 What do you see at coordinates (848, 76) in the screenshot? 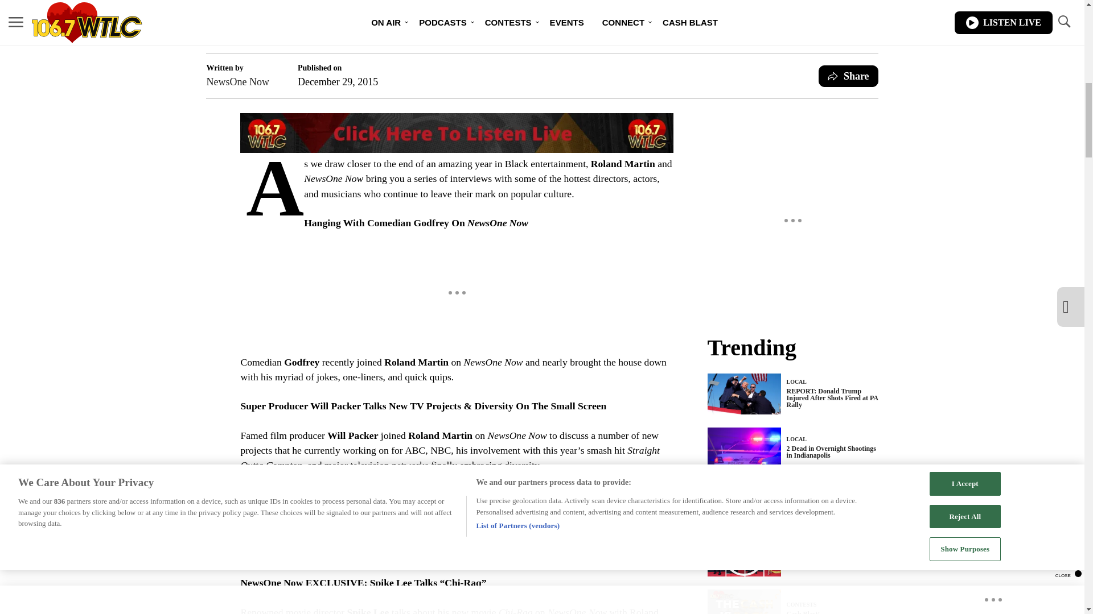
I see `Share` at bounding box center [848, 76].